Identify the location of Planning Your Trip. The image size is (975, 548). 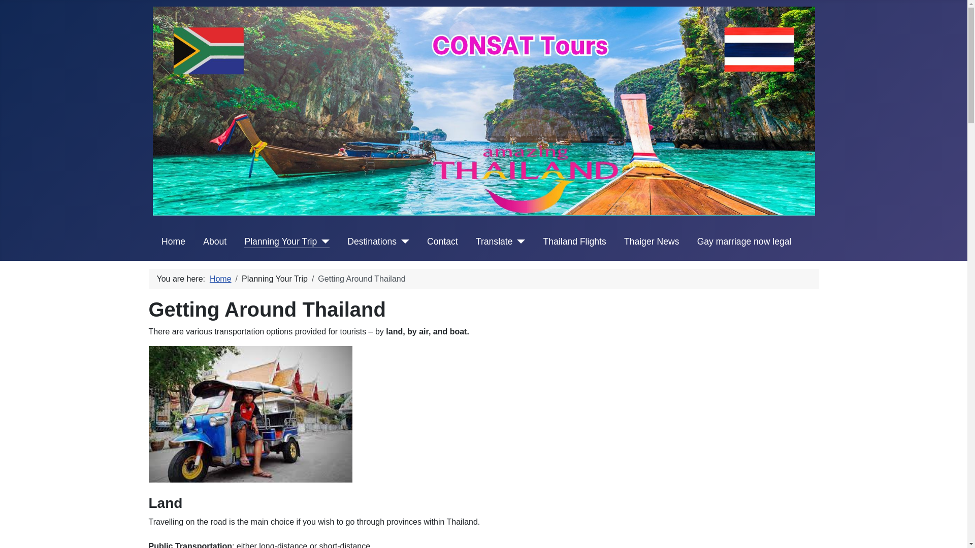
(286, 242).